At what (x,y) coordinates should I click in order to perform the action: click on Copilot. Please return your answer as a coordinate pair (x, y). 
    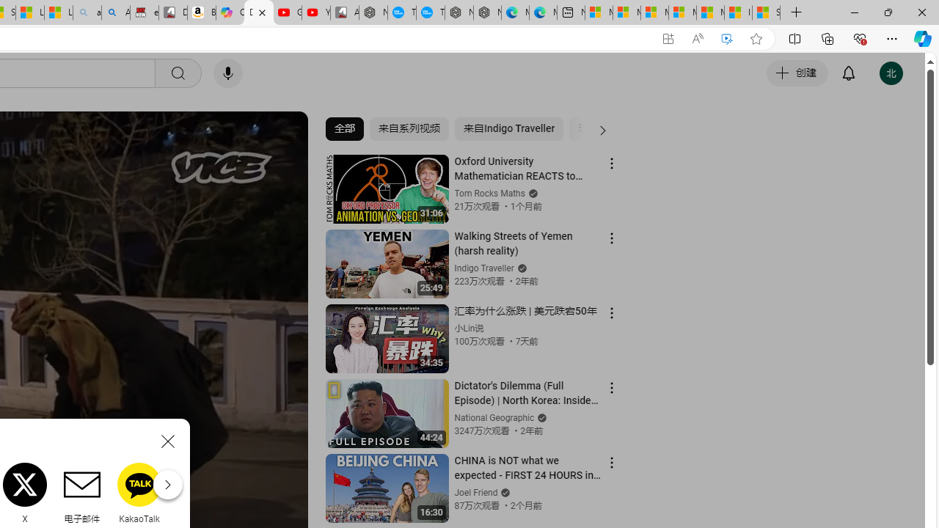
    Looking at the image, I should click on (230, 13).